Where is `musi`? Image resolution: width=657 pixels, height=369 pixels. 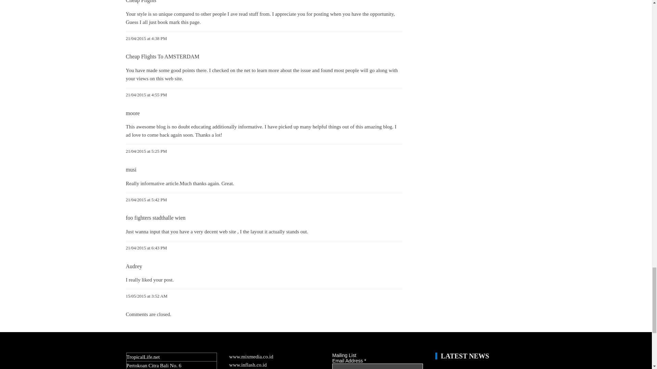 musi is located at coordinates (131, 169).